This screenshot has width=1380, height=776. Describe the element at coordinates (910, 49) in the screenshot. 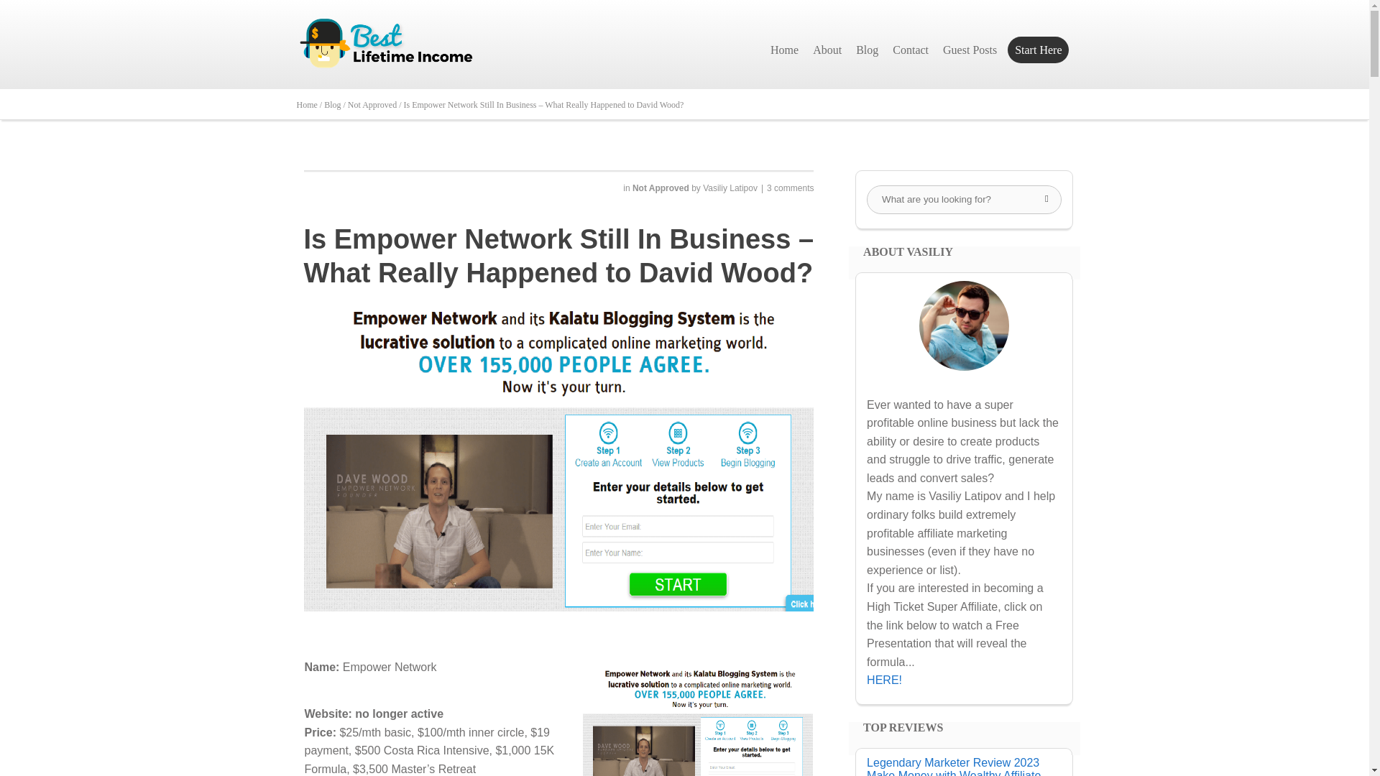

I see `Contact` at that location.